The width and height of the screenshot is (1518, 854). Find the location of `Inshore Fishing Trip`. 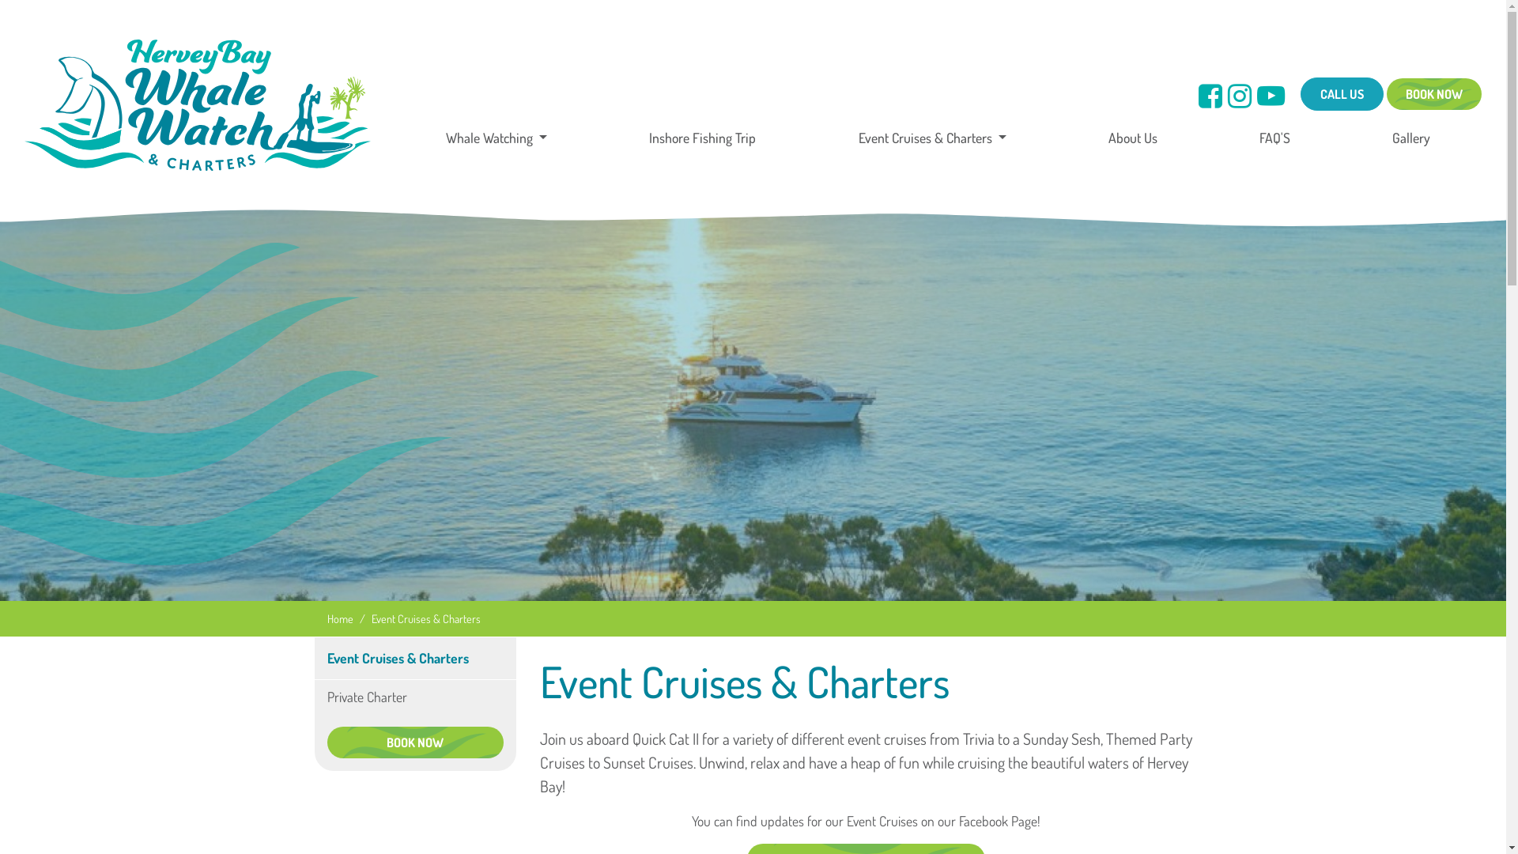

Inshore Fishing Trip is located at coordinates (702, 138).